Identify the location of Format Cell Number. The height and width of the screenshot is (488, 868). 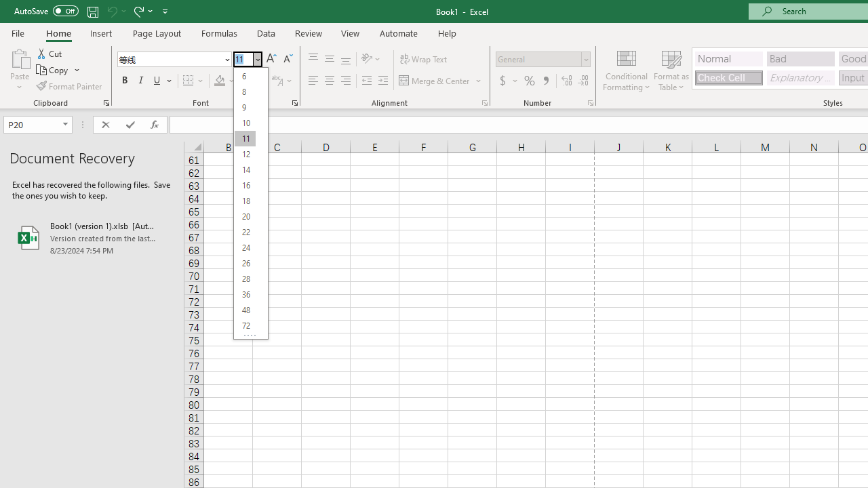
(590, 103).